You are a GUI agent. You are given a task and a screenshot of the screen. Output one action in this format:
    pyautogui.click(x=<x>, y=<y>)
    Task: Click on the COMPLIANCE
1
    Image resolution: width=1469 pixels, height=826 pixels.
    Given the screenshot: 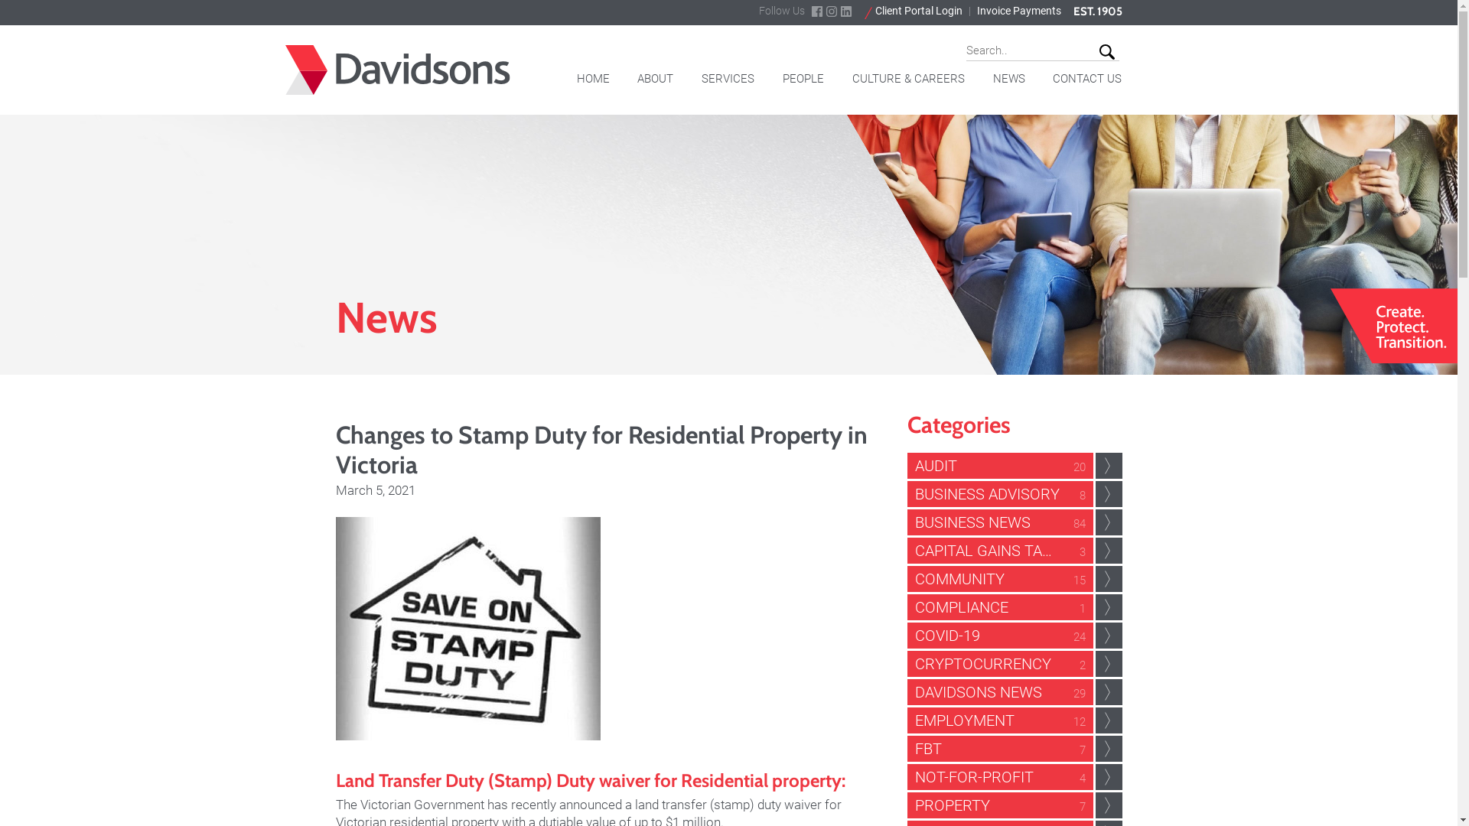 What is the action you would take?
    pyautogui.click(x=1015, y=607)
    